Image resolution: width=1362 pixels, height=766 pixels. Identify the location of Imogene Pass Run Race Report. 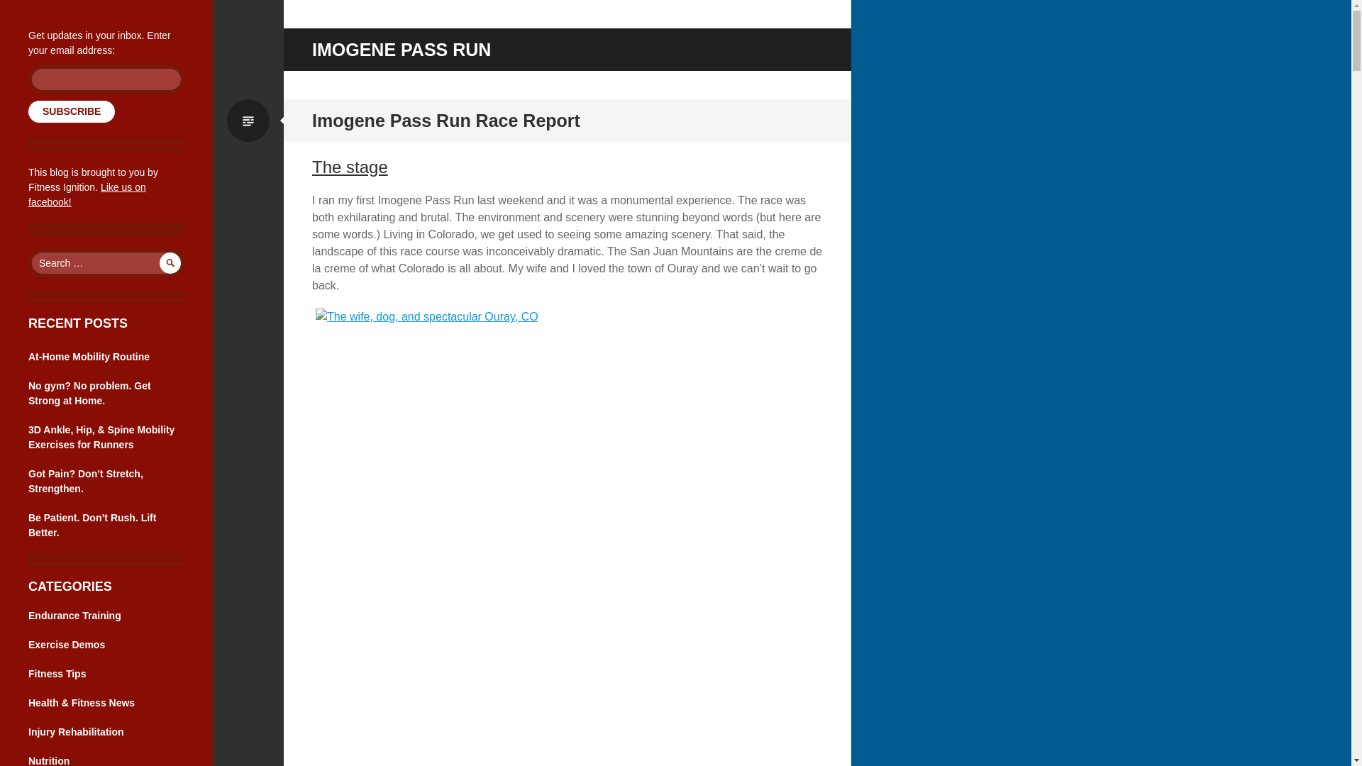
(445, 120).